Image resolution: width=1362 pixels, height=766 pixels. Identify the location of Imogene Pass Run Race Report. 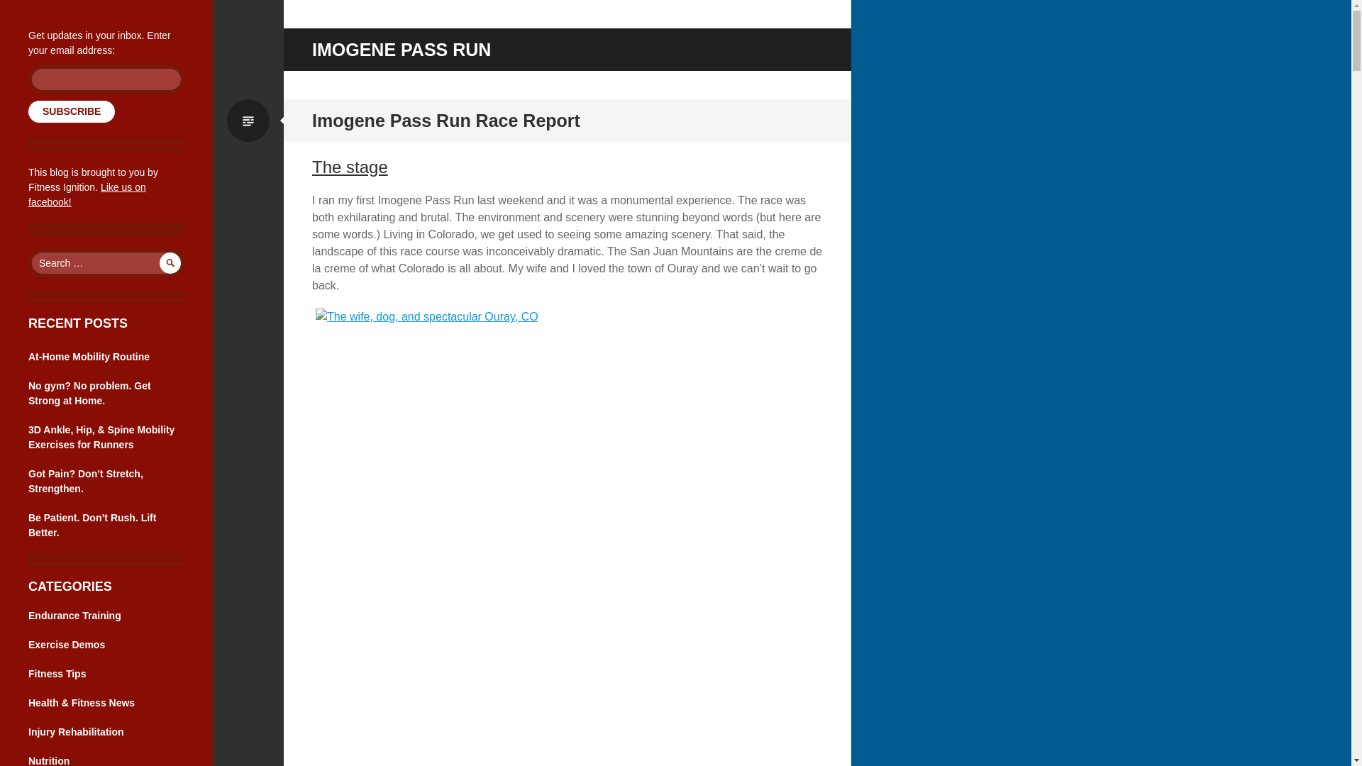
(445, 120).